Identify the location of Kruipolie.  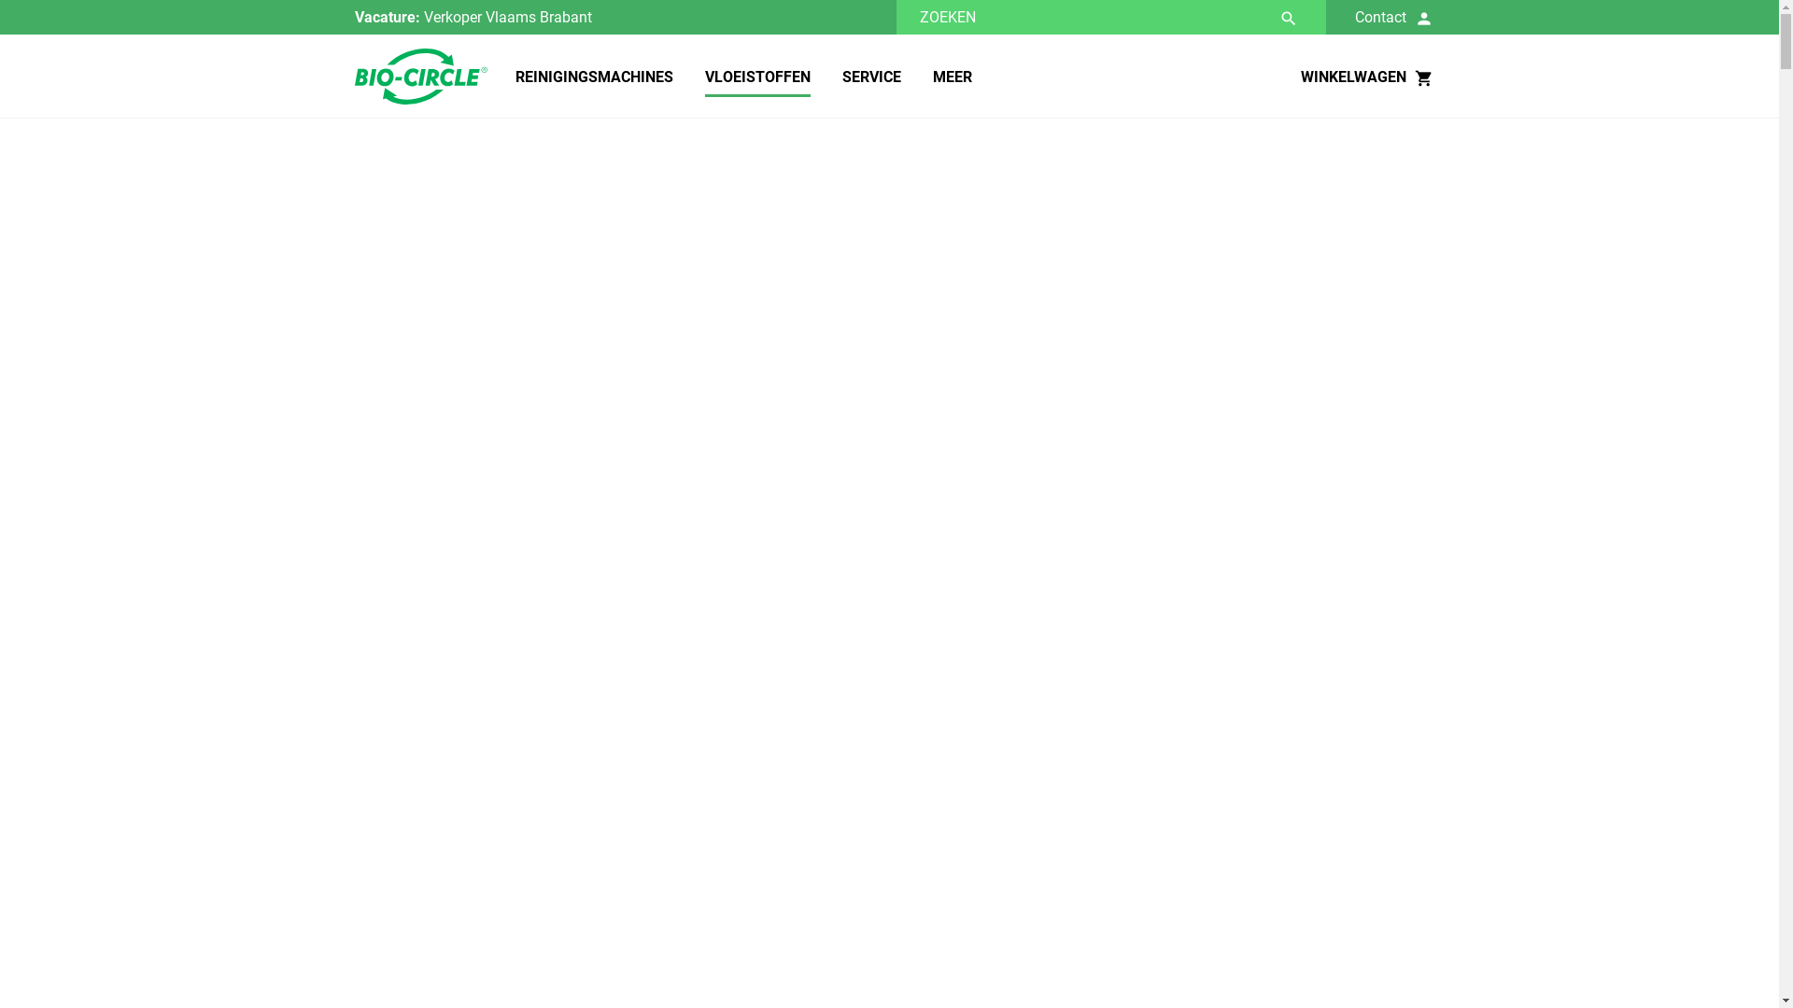
(433, 414).